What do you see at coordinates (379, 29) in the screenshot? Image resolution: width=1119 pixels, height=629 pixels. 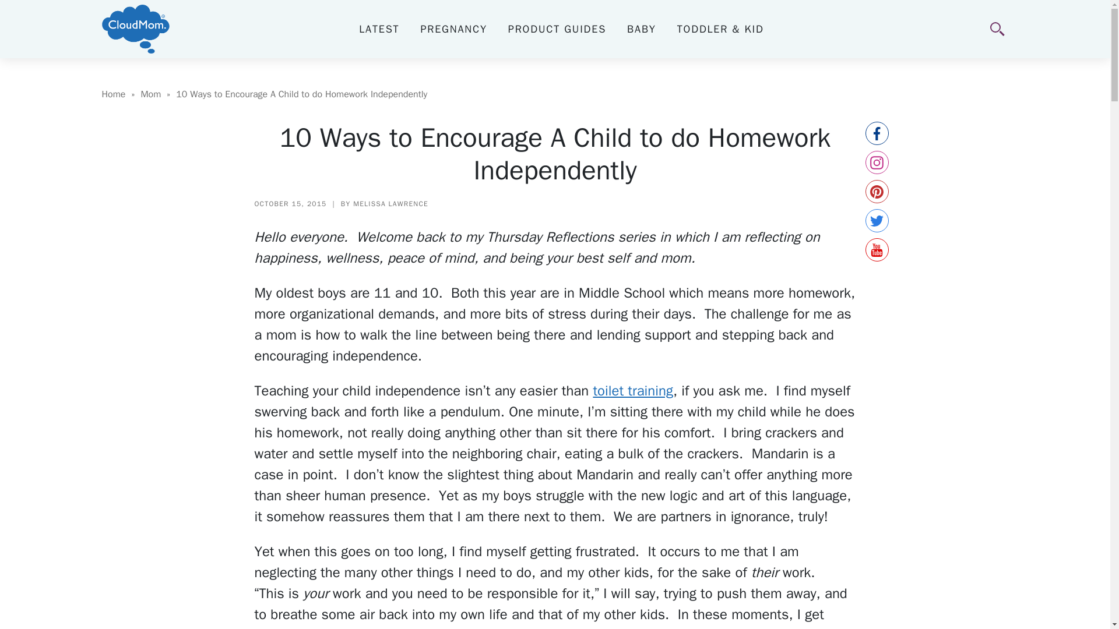 I see `LATEST` at bounding box center [379, 29].